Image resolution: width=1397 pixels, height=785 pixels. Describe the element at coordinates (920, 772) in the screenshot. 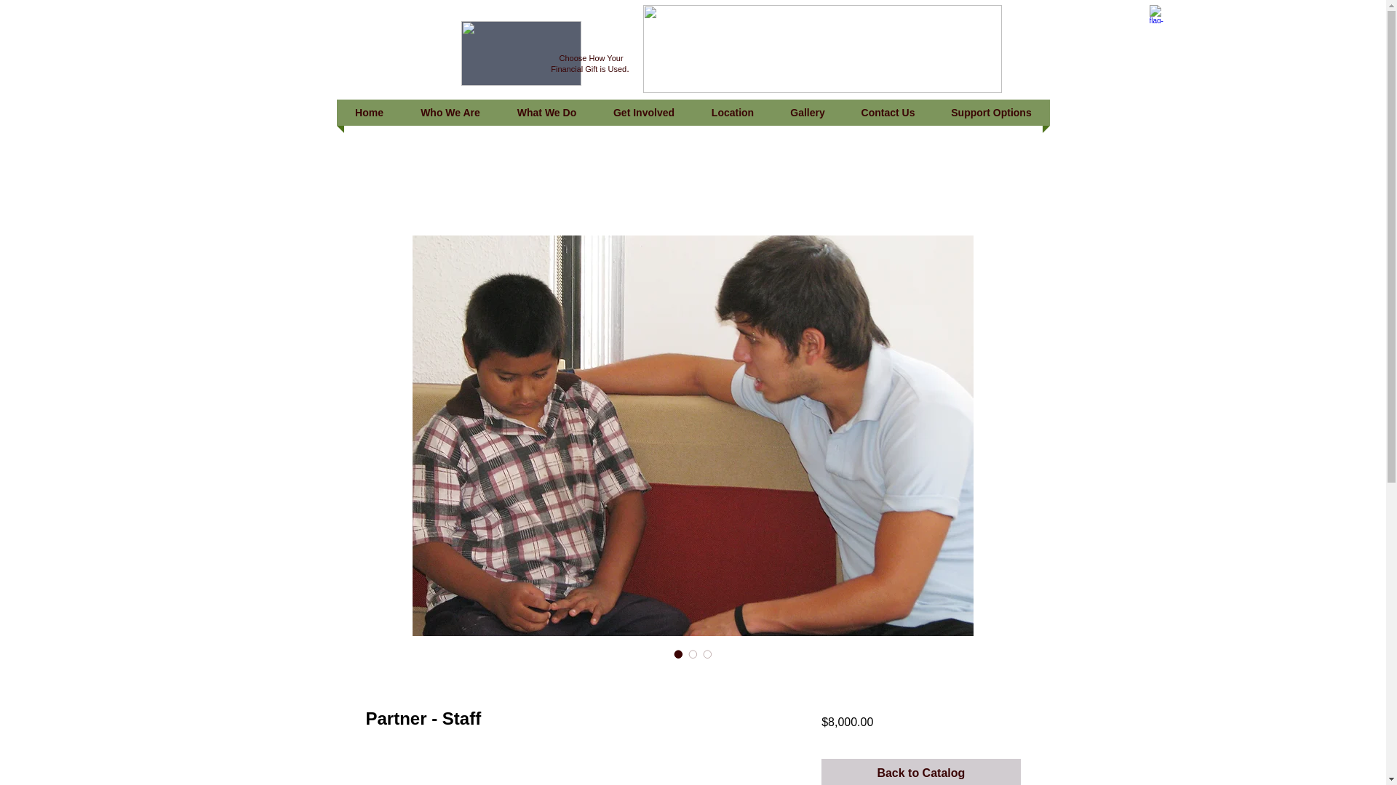

I see `Back to Catalog` at that location.